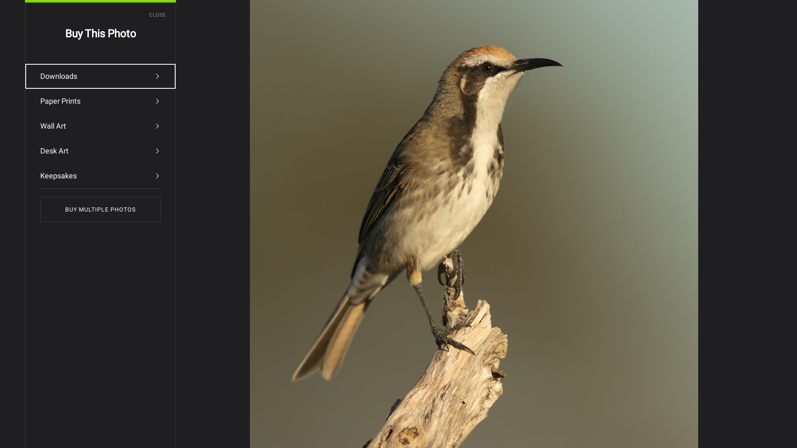 This screenshot has height=448, width=797. I want to click on BUY PHOTOS, so click(751, 122).